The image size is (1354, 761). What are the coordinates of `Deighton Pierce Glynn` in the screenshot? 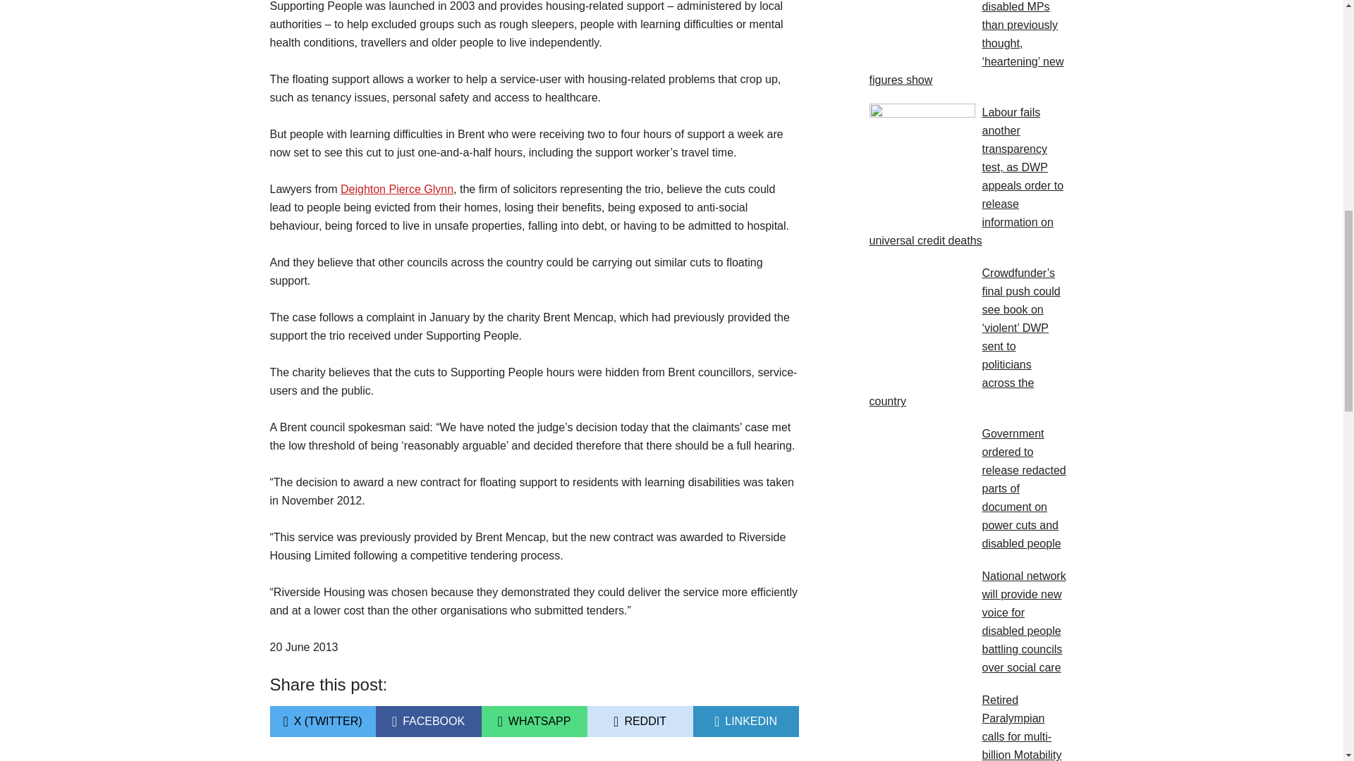 It's located at (427, 722).